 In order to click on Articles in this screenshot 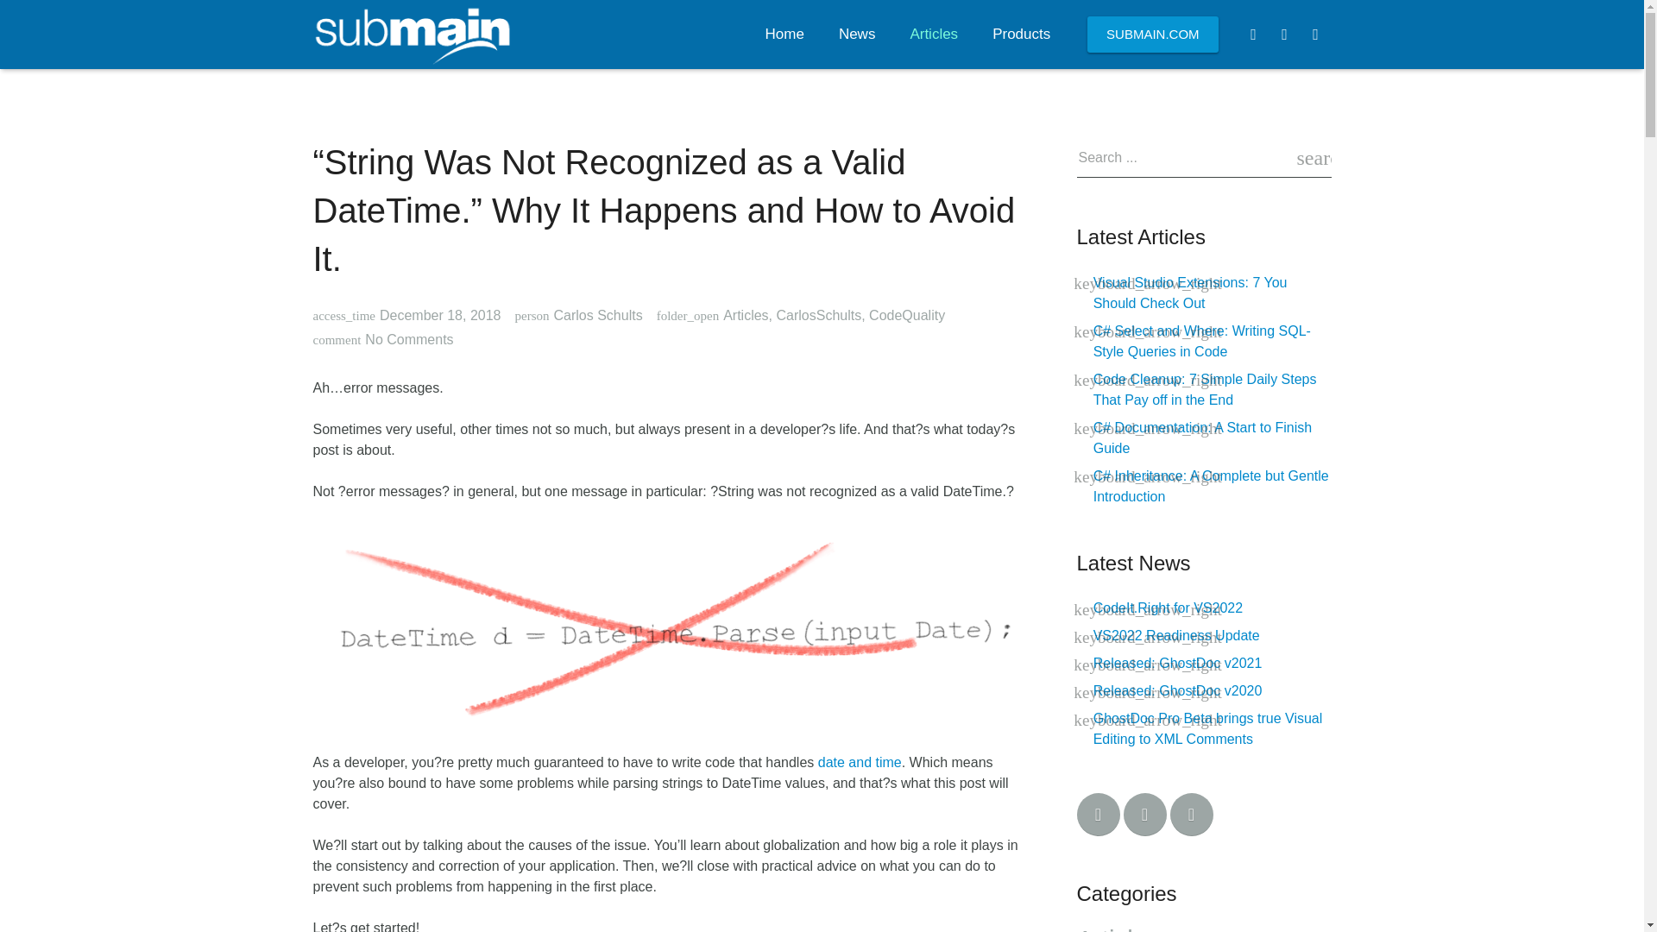, I will do `click(934, 35)`.